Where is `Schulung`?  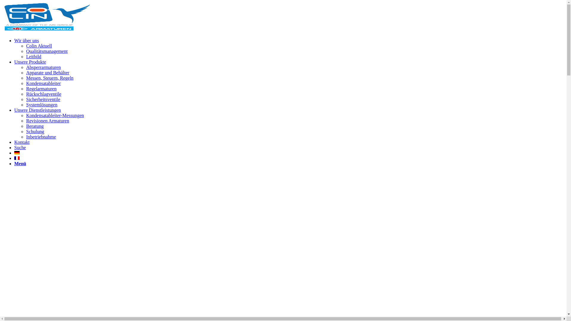
Schulung is located at coordinates (35, 131).